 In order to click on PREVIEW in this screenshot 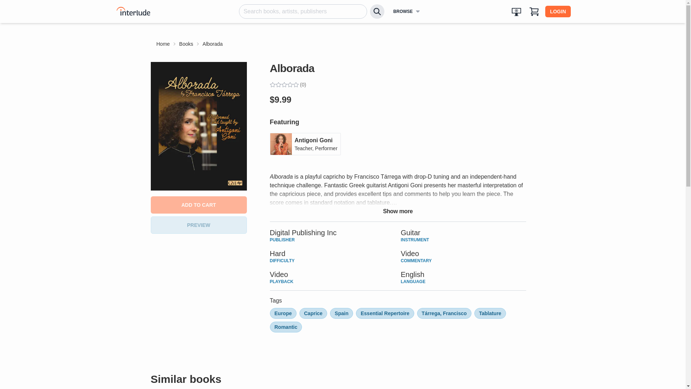, I will do `click(305, 144)`.